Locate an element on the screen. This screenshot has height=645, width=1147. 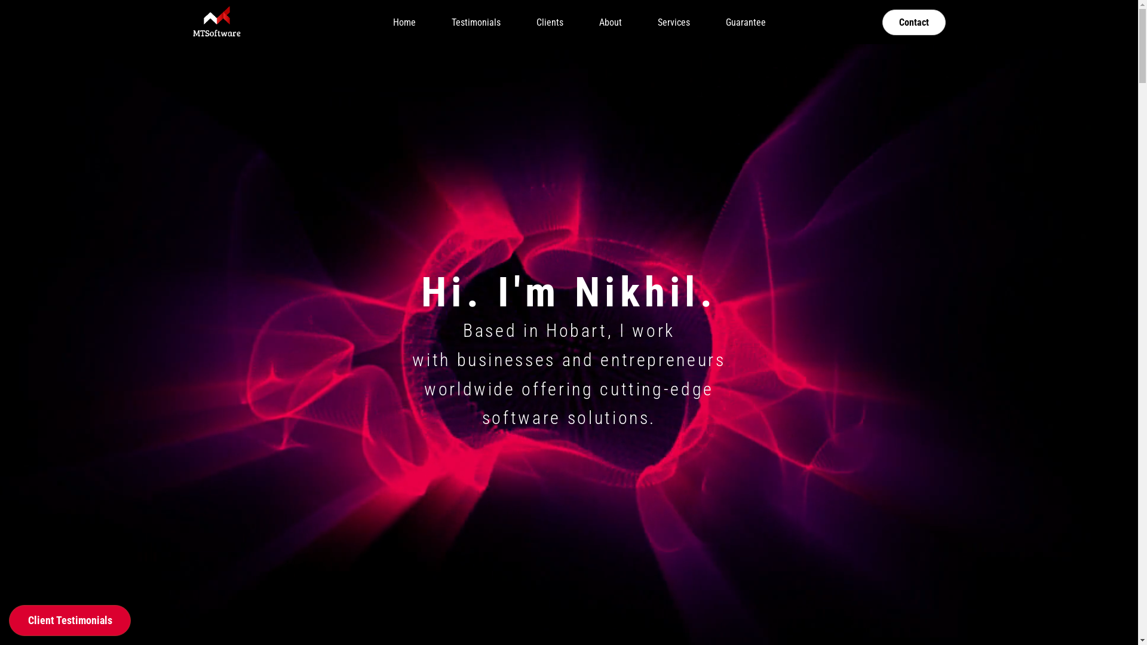
Clients is located at coordinates (550, 22).